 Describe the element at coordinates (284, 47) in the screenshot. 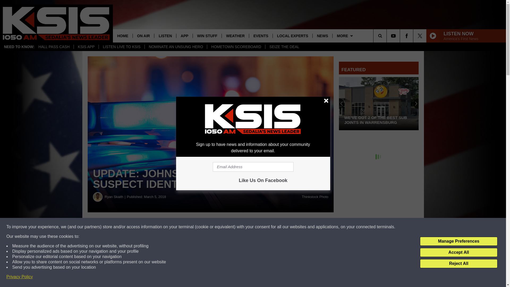

I see `SEIZE THE DEAL` at that location.